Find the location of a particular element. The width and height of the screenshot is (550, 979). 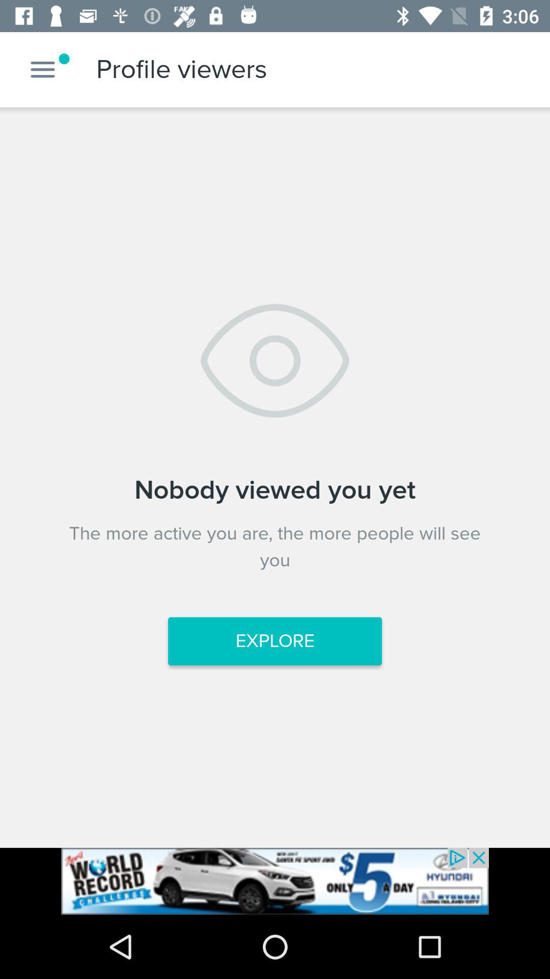

menu is located at coordinates (43, 69).